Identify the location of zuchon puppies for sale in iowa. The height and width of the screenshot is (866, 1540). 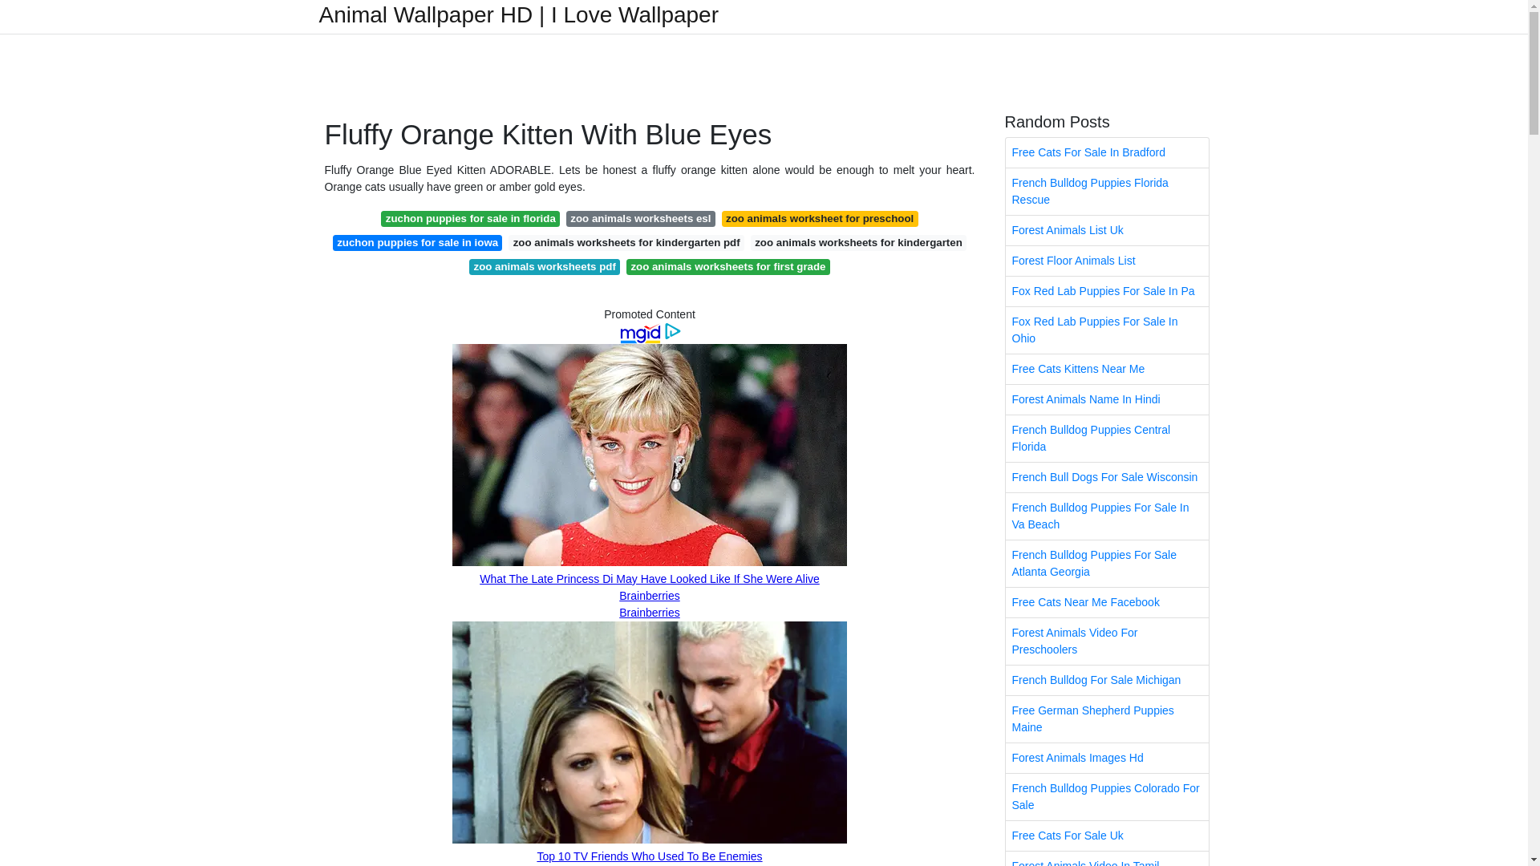
(417, 242).